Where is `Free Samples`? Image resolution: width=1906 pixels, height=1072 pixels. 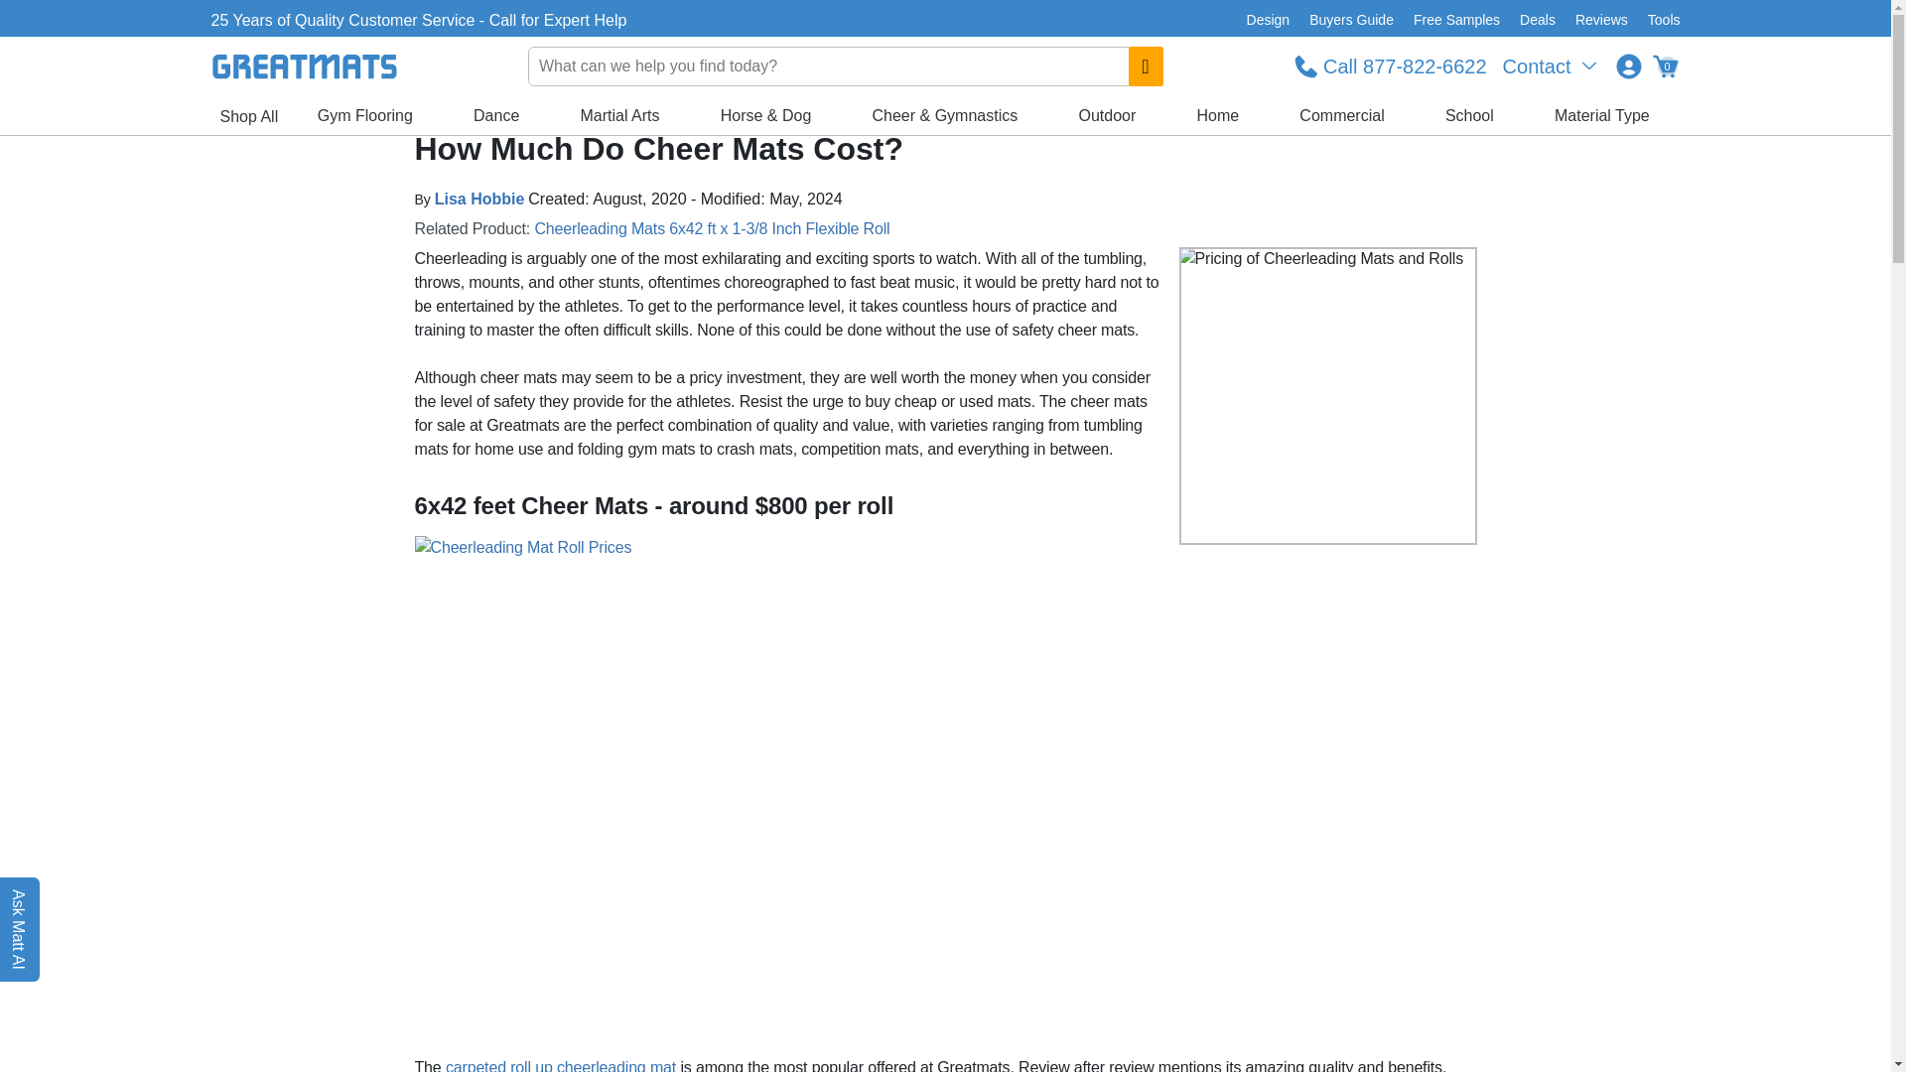 Free Samples is located at coordinates (1455, 20).